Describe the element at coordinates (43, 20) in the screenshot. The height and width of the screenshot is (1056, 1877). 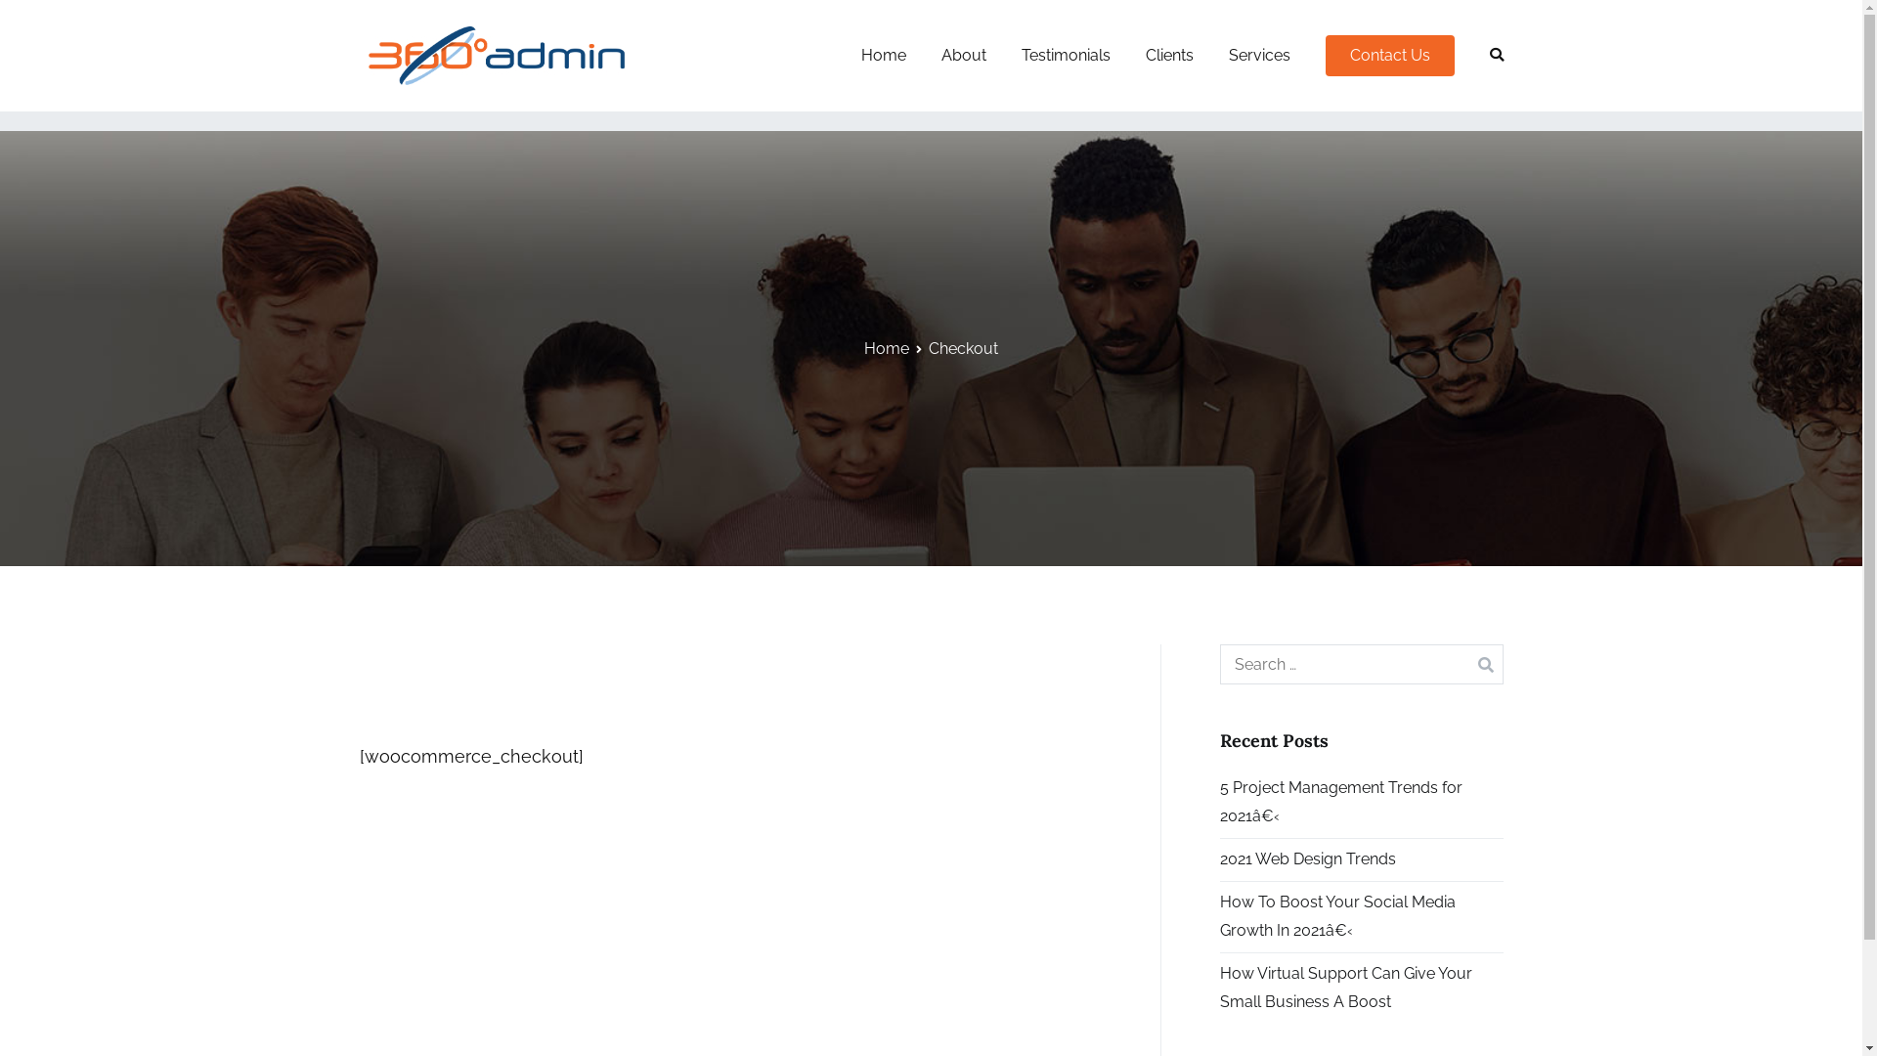
I see `Search` at that location.